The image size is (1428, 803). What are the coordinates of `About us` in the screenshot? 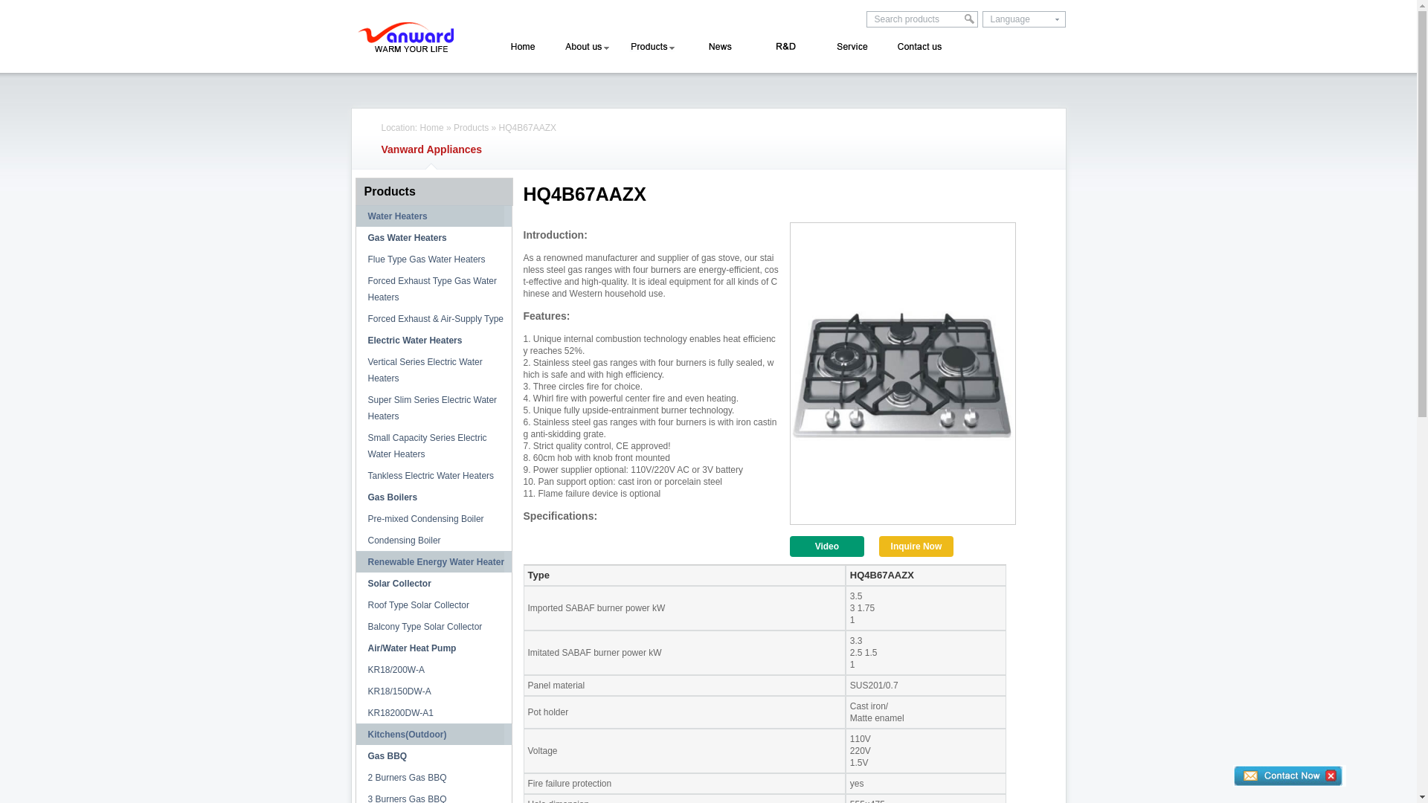 It's located at (588, 48).